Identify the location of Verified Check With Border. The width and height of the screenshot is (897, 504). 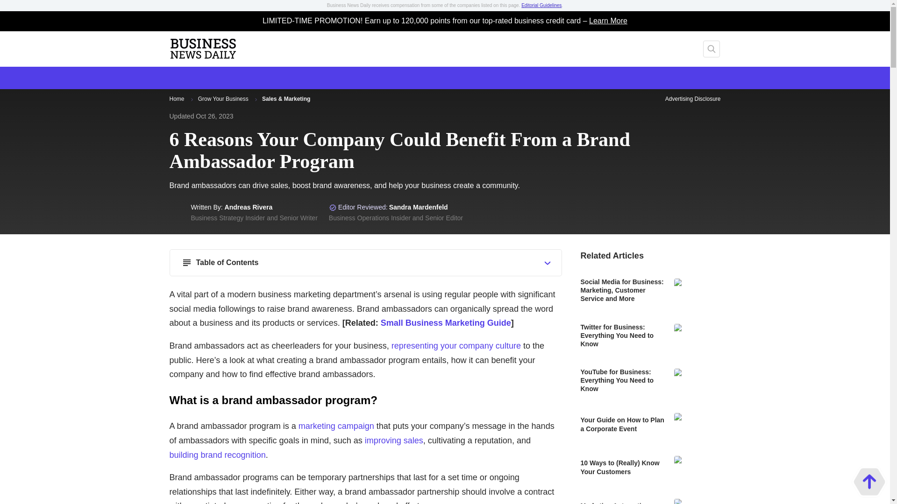
(333, 207).